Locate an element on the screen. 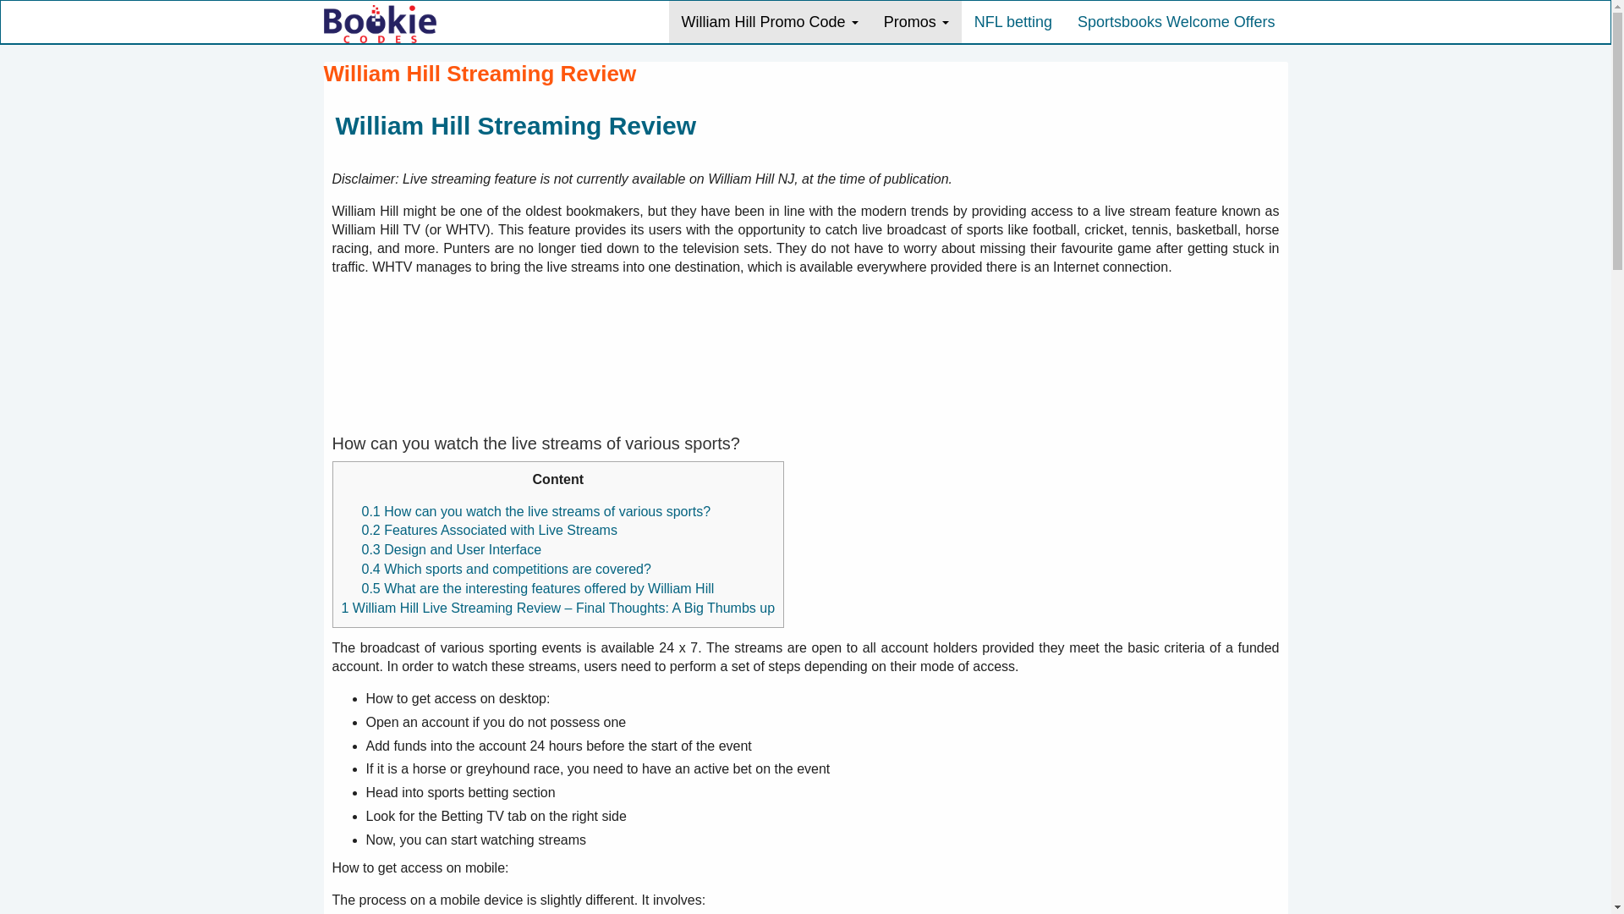 The image size is (1624, 914). 0.3 Design and User Interface is located at coordinates (452, 549).